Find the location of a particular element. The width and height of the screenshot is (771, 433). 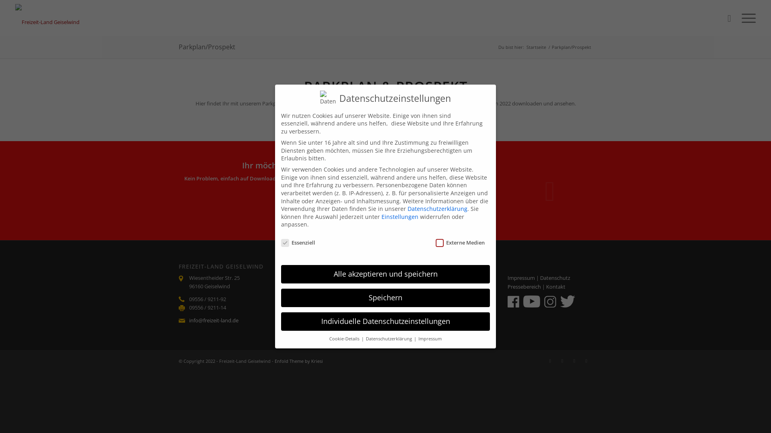

Parkplan/Prospekt is located at coordinates (207, 47).